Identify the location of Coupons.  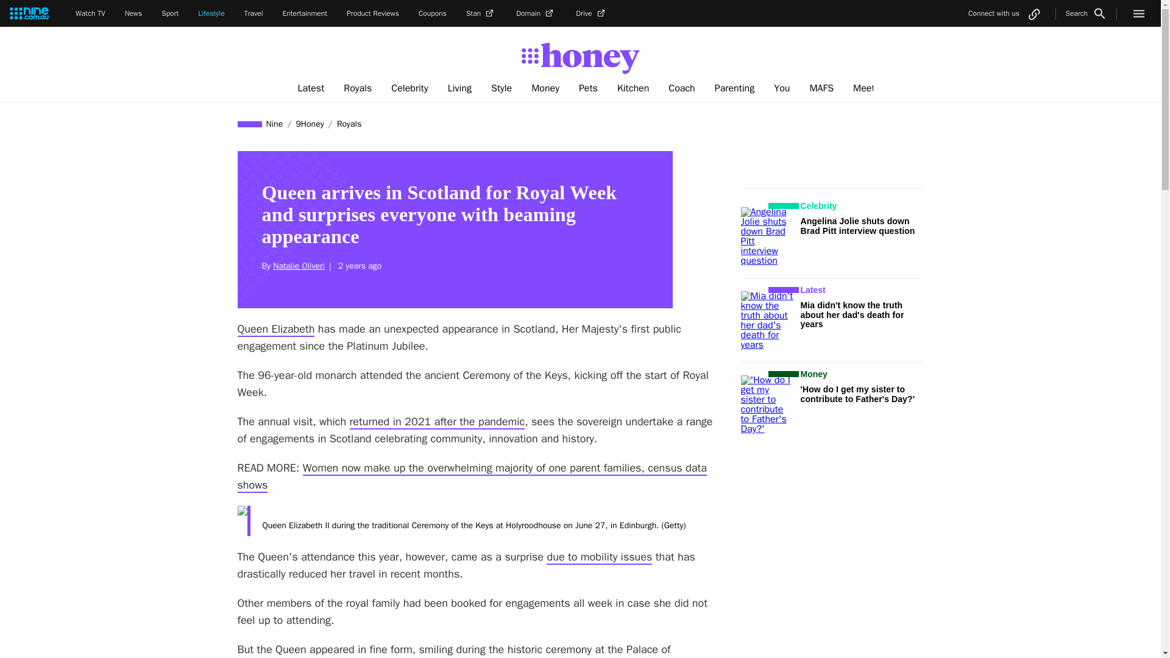
(433, 13).